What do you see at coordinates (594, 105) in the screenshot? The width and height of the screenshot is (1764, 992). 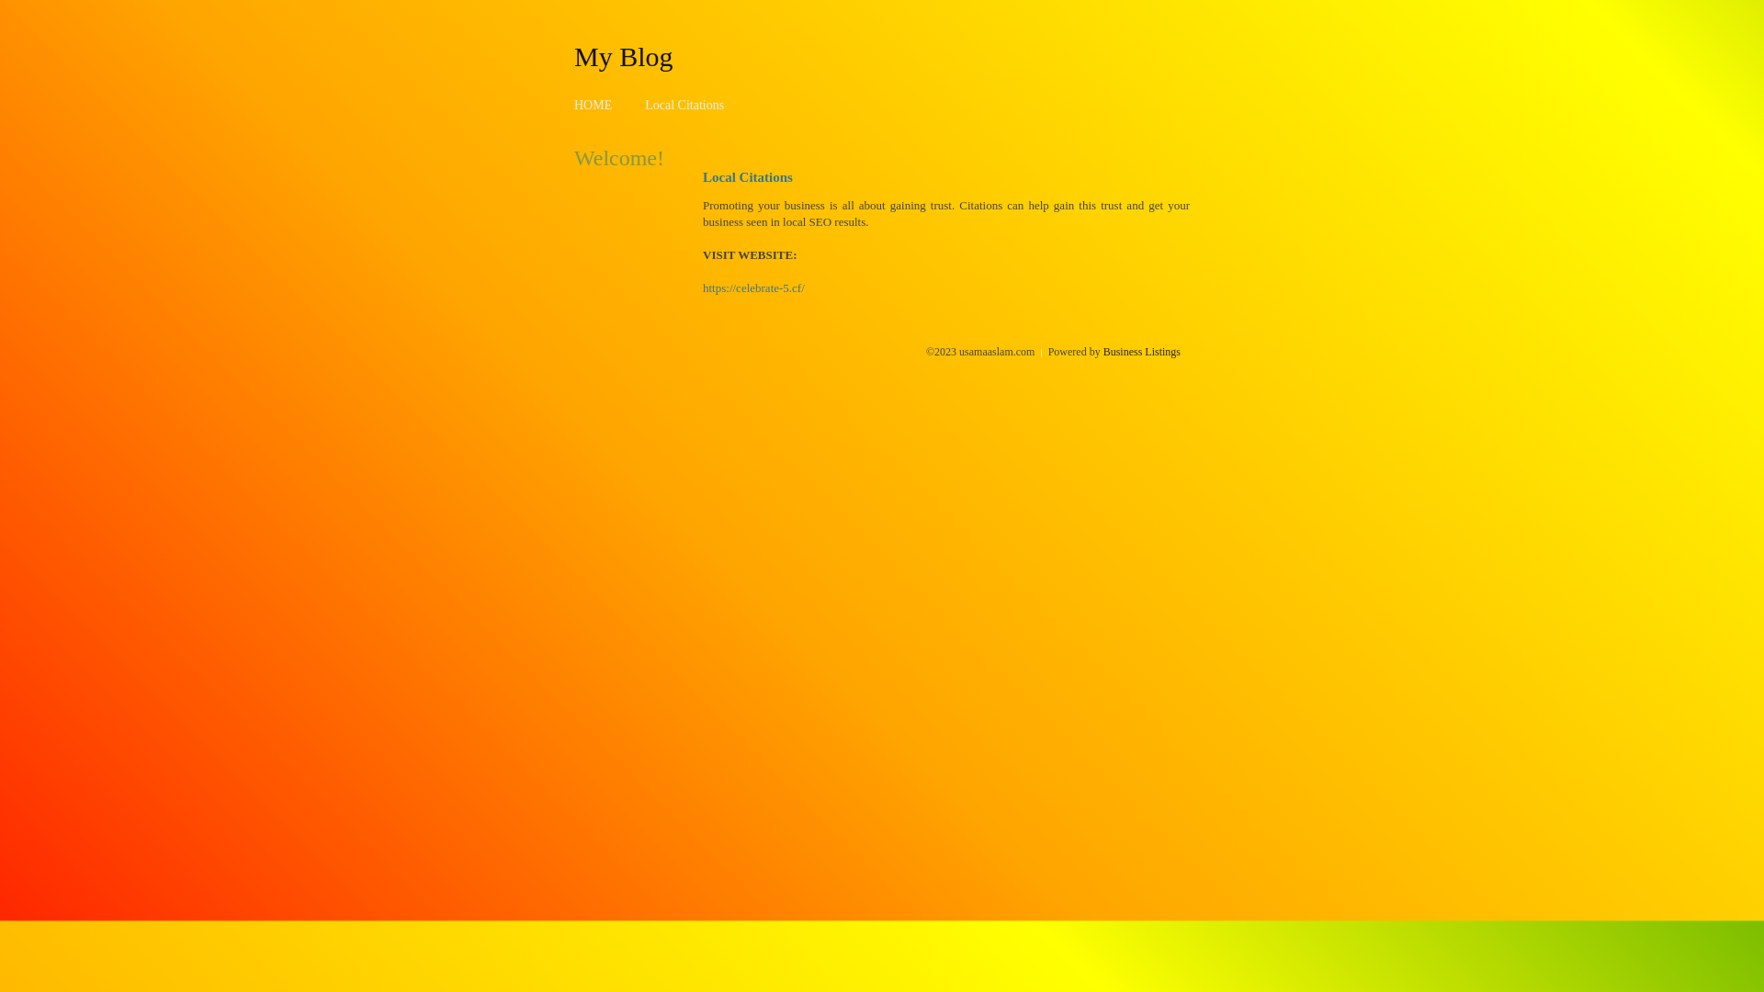 I see `HOME` at bounding box center [594, 105].